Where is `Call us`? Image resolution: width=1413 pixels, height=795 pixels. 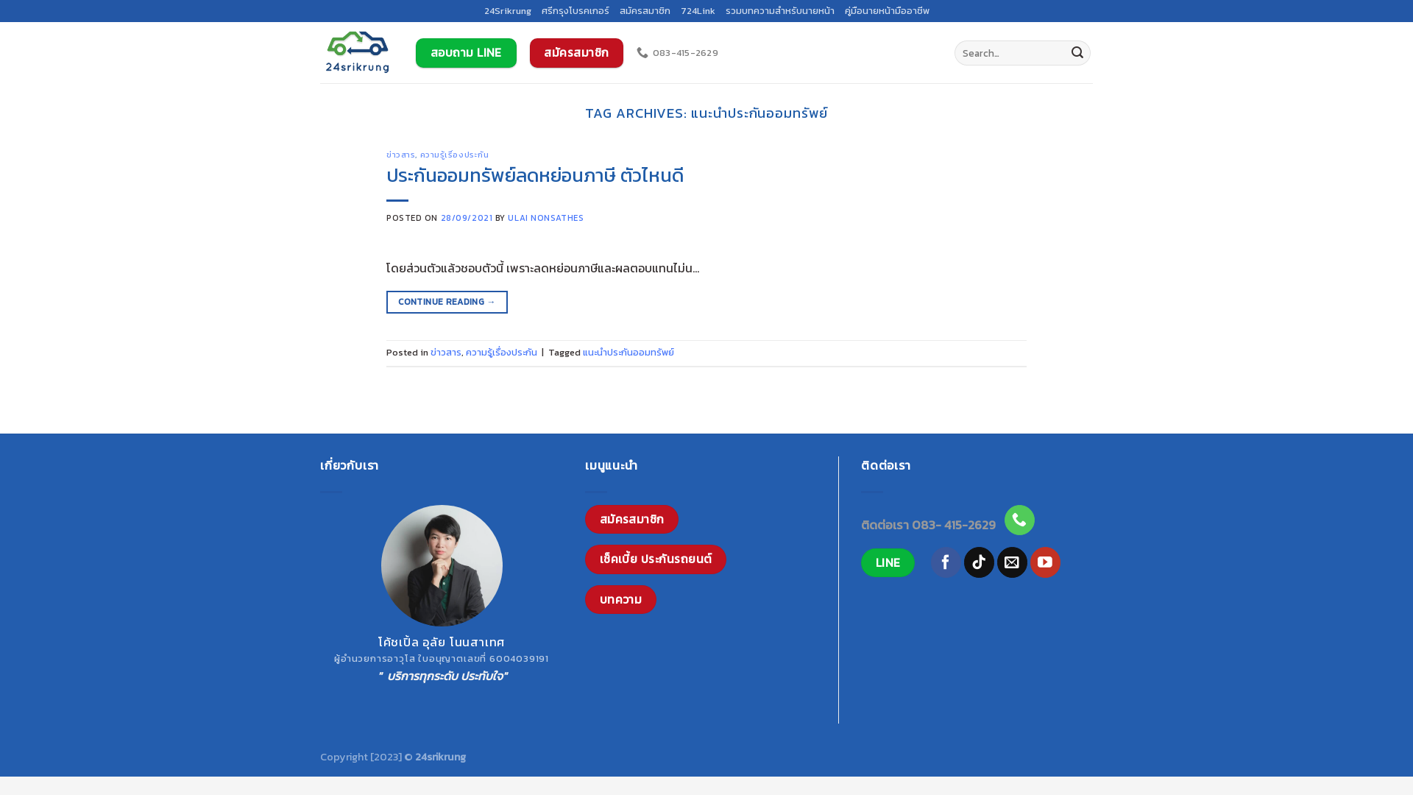 Call us is located at coordinates (1020, 520).